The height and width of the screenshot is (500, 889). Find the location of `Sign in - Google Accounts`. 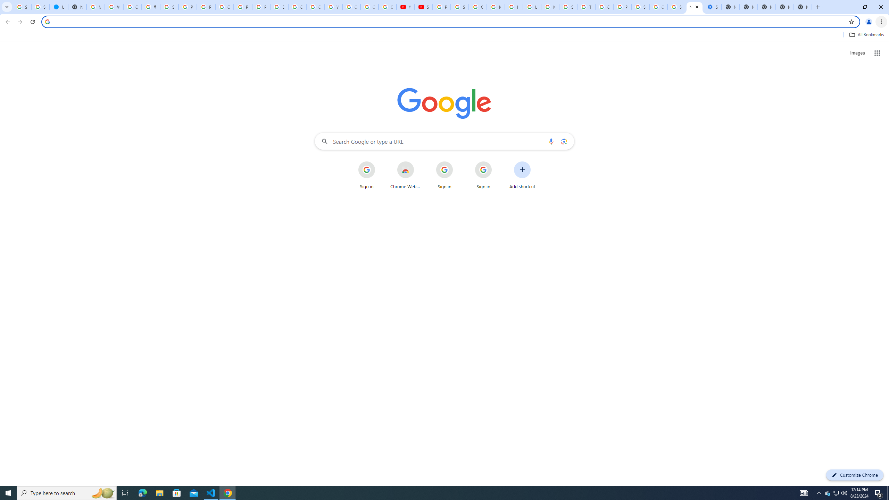

Sign in - Google Accounts is located at coordinates (40, 7).